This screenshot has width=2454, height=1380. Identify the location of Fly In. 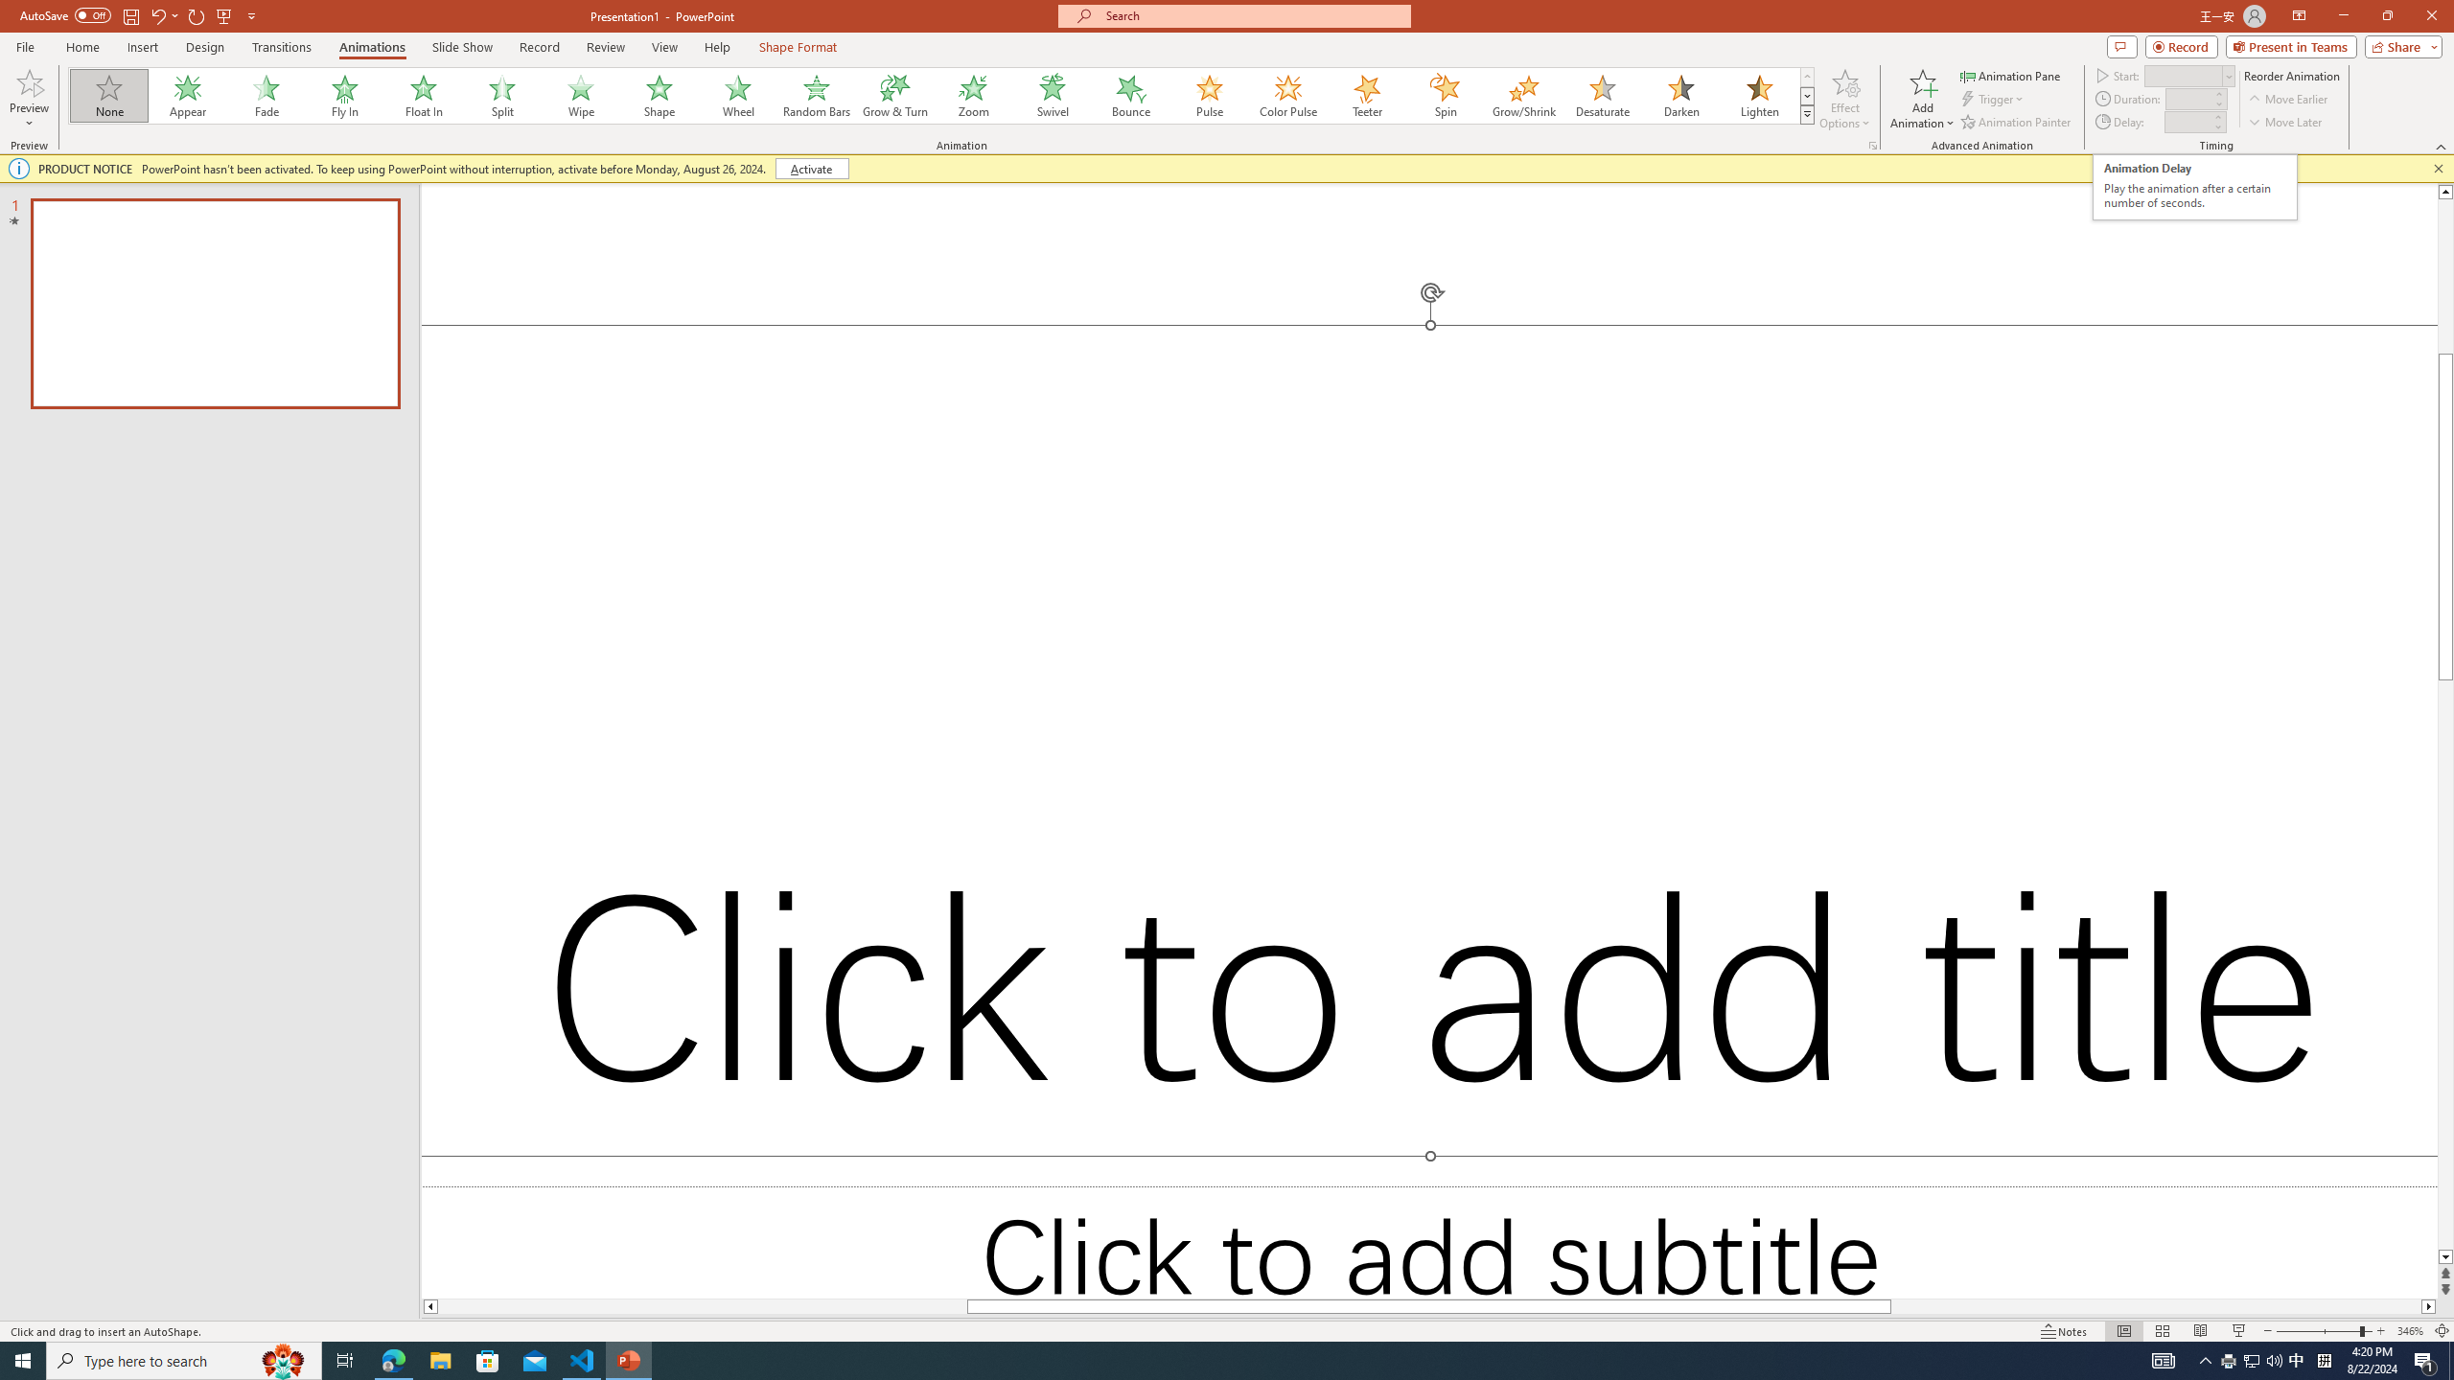
(345, 96).